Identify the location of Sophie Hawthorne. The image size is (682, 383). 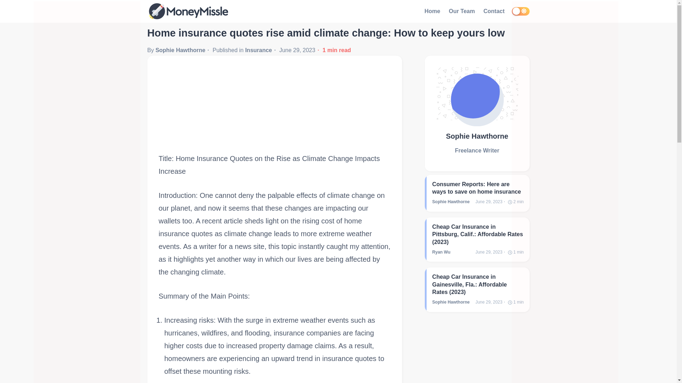
(180, 50).